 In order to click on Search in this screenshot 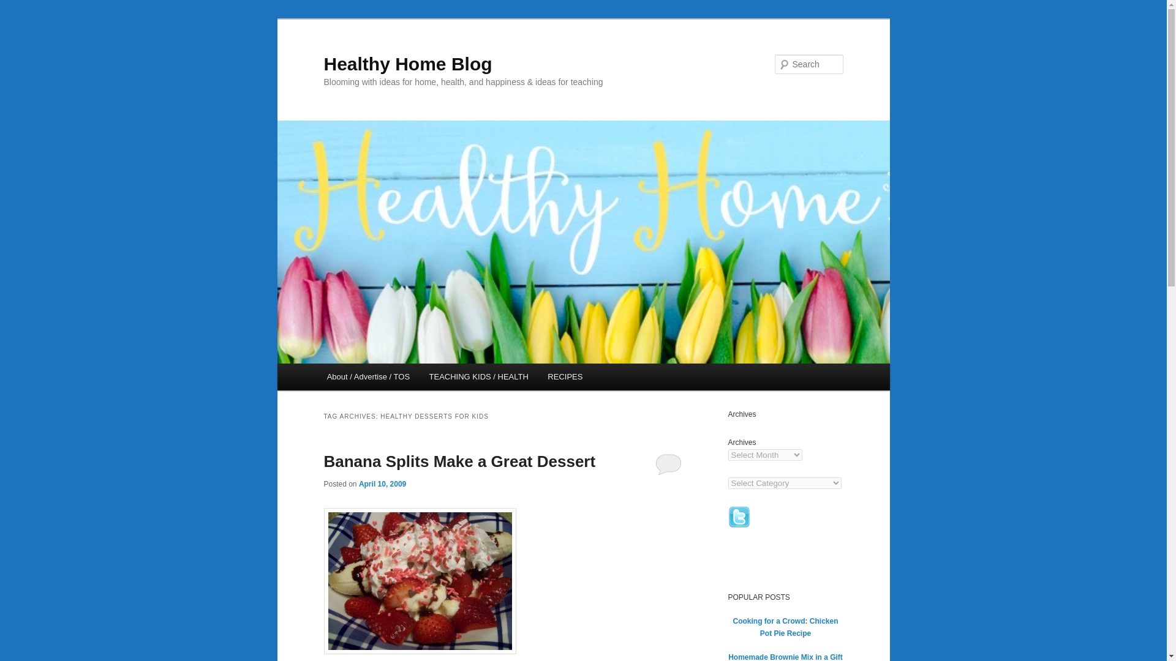, I will do `click(20, 7)`.